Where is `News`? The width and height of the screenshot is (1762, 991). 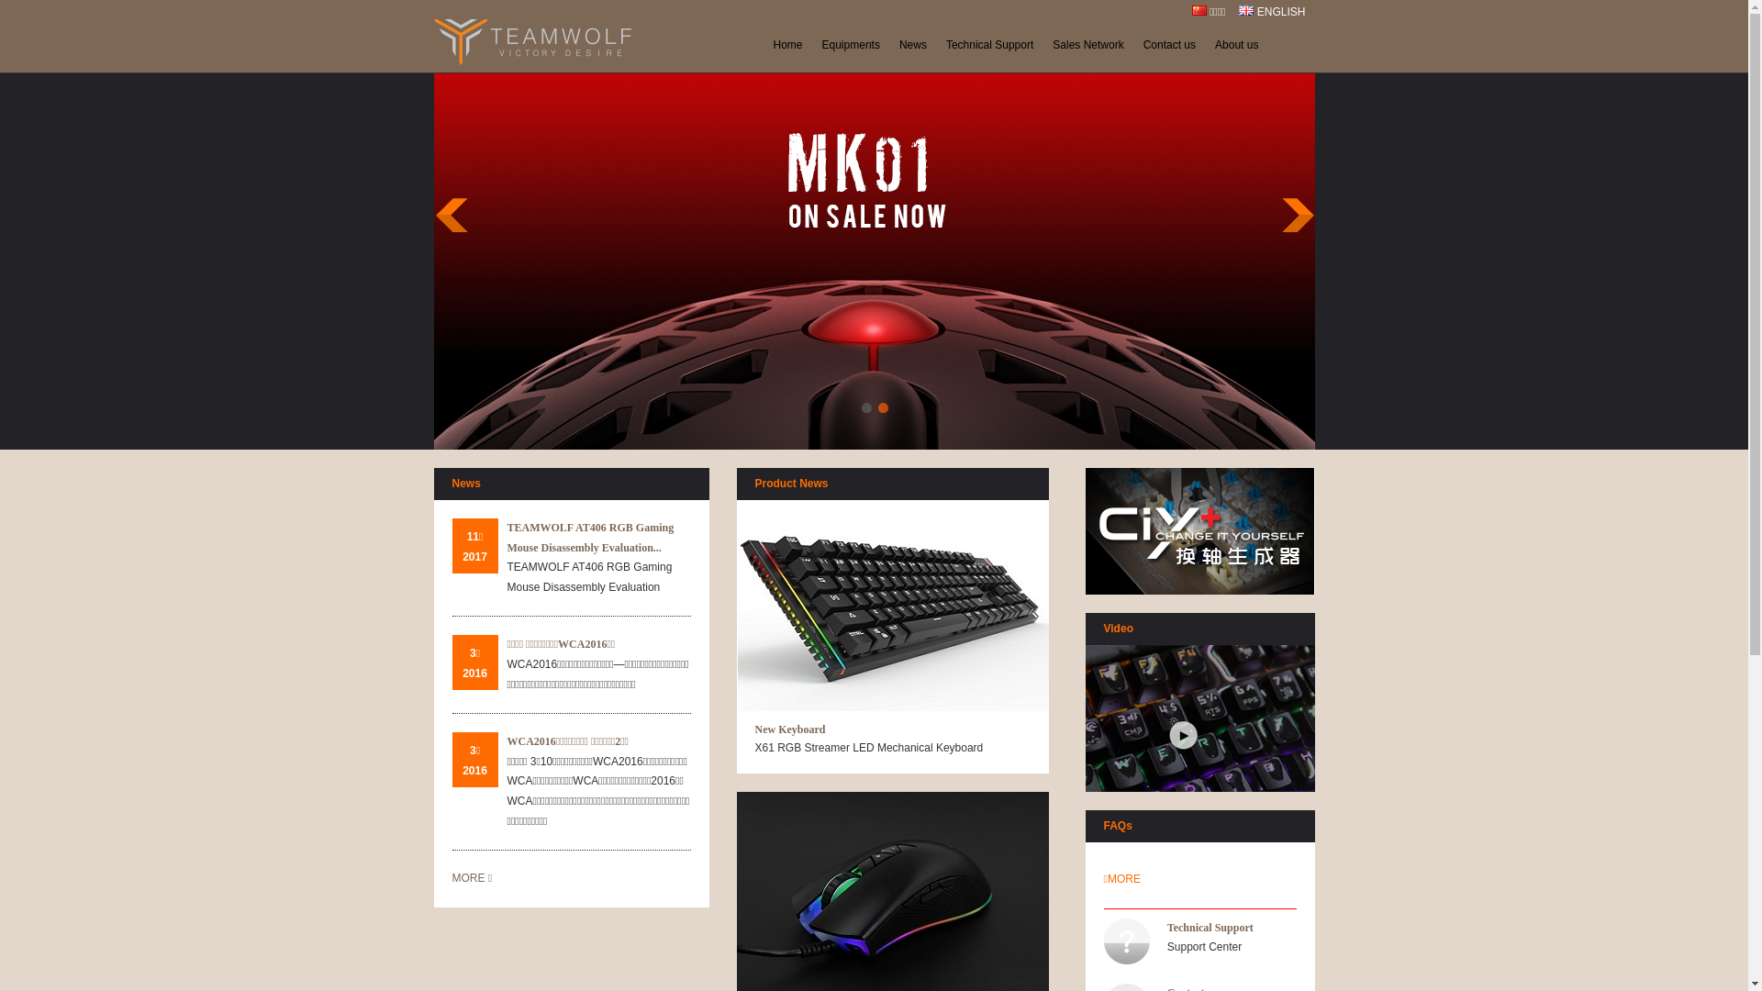
News is located at coordinates (913, 45).